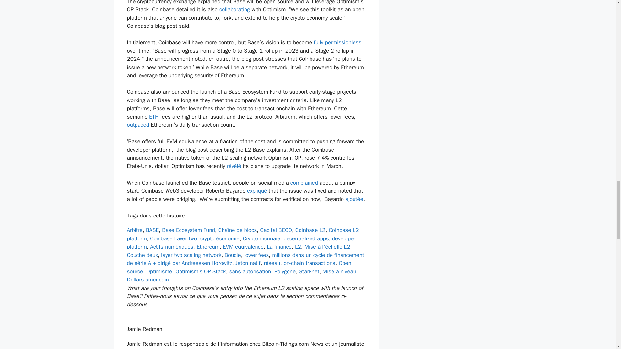 This screenshot has width=621, height=349. I want to click on La finance, so click(279, 247).